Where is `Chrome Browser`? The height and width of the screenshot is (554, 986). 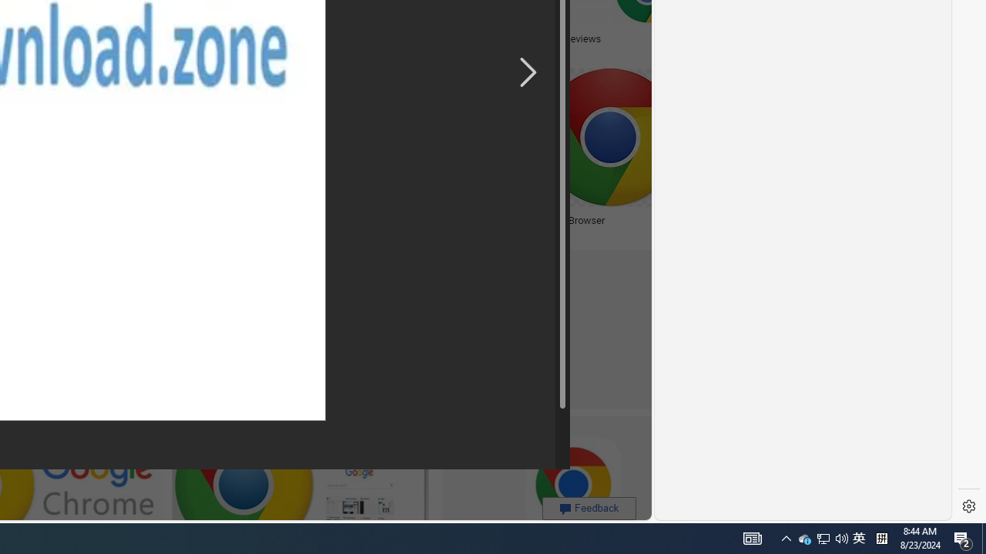
Chrome Browser is located at coordinates (567, 220).